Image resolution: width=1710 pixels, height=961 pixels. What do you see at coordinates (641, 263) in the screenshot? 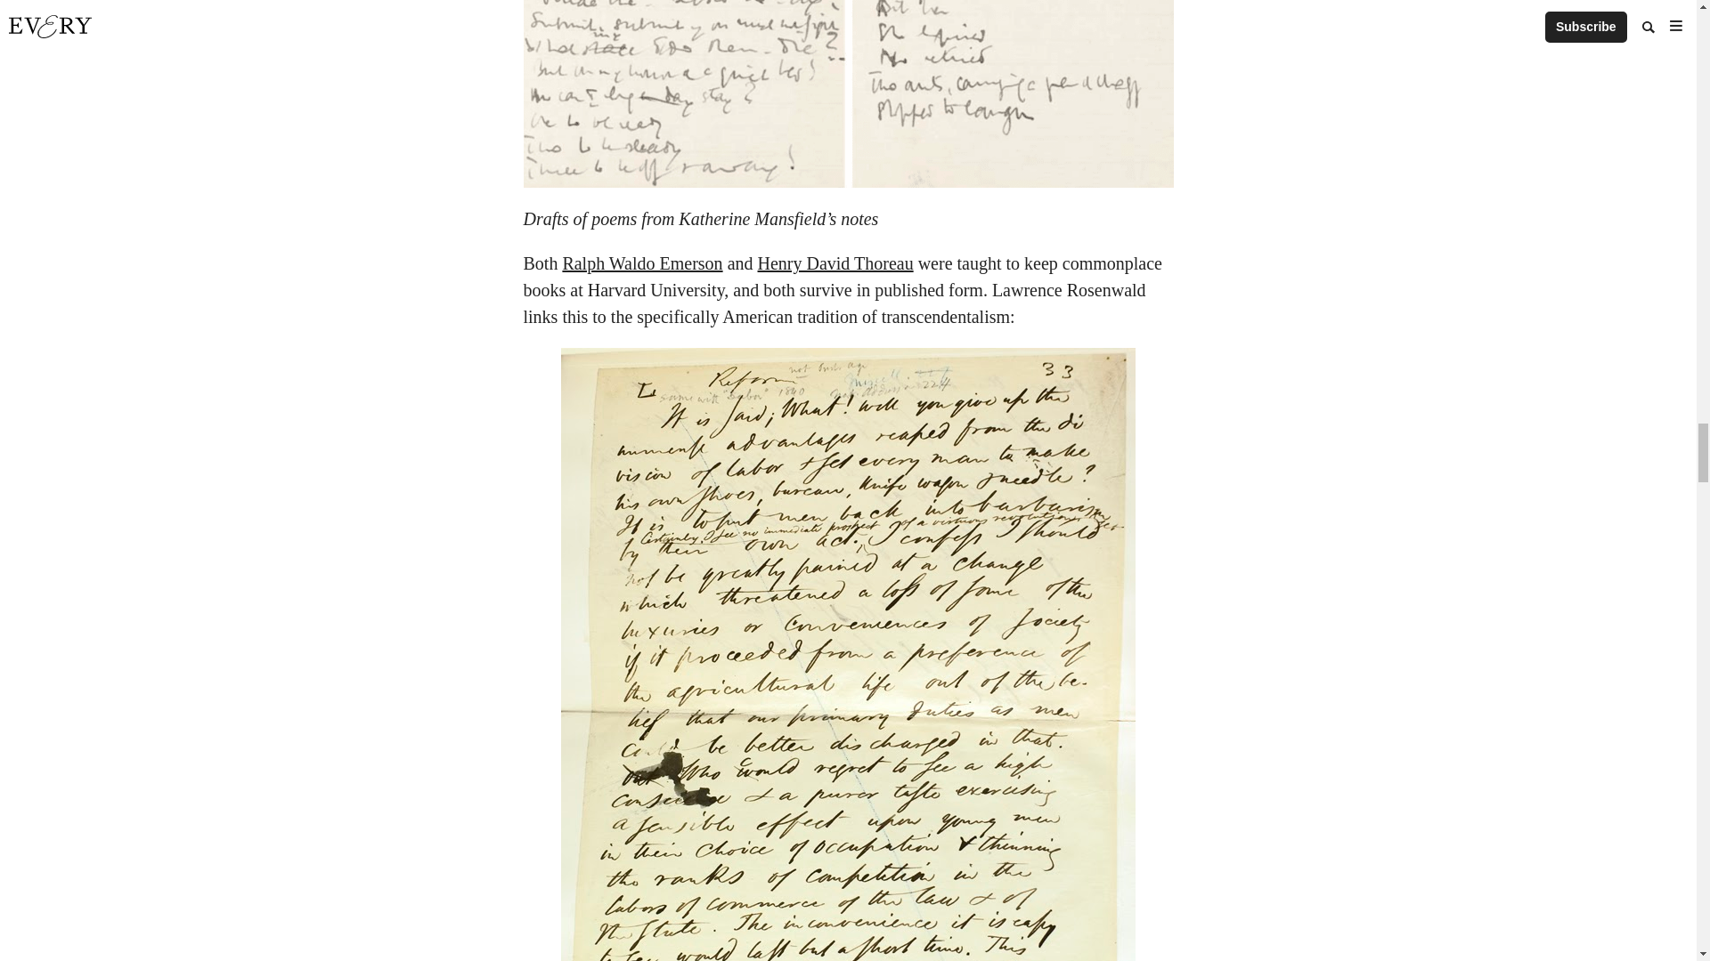
I see `Ralph Waldo Emerson` at bounding box center [641, 263].